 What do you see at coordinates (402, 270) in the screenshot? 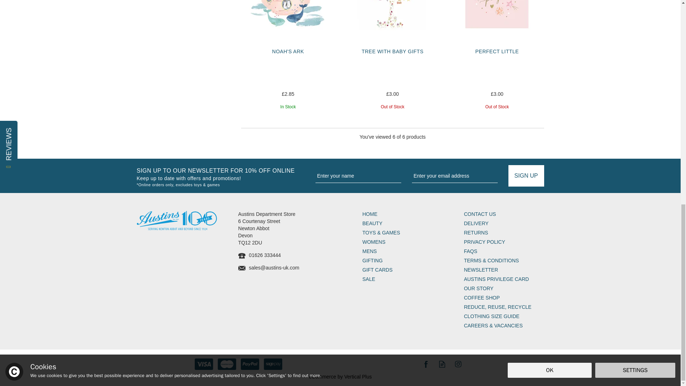
I see `Gift Cards` at bounding box center [402, 270].